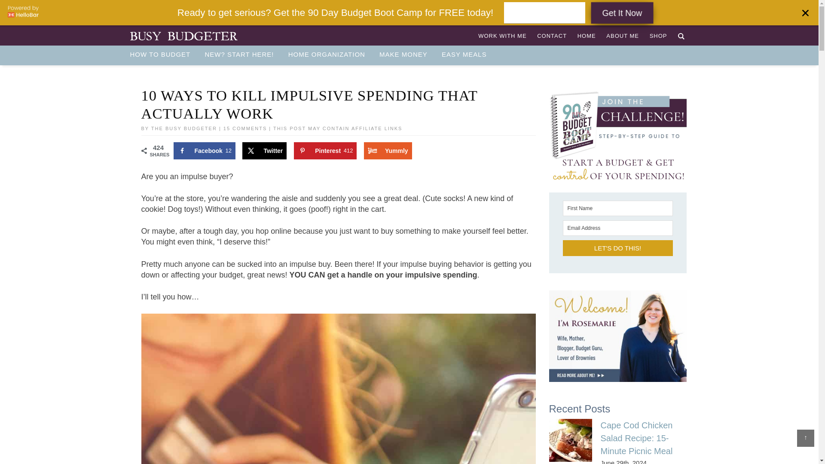  Describe the element at coordinates (183, 36) in the screenshot. I see `THE BUSY BUDGETER` at that location.